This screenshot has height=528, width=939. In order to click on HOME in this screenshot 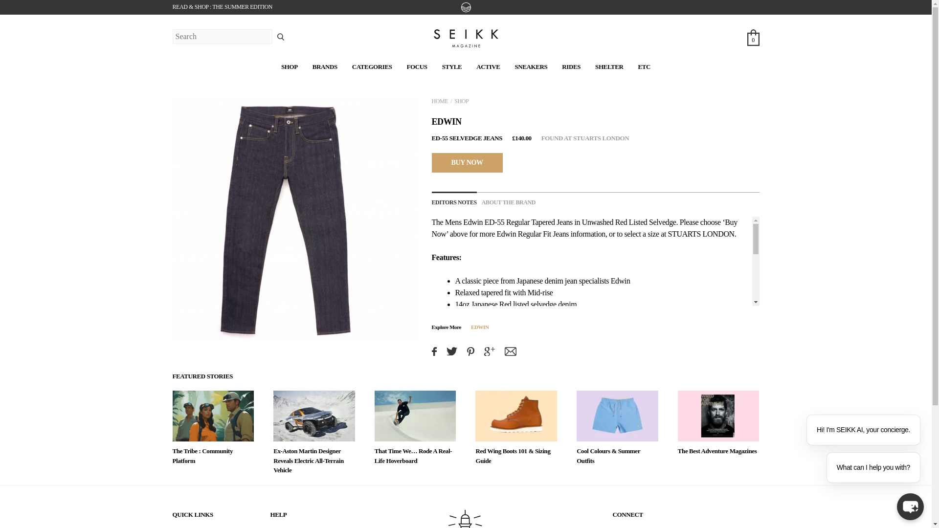, I will do `click(439, 101)`.